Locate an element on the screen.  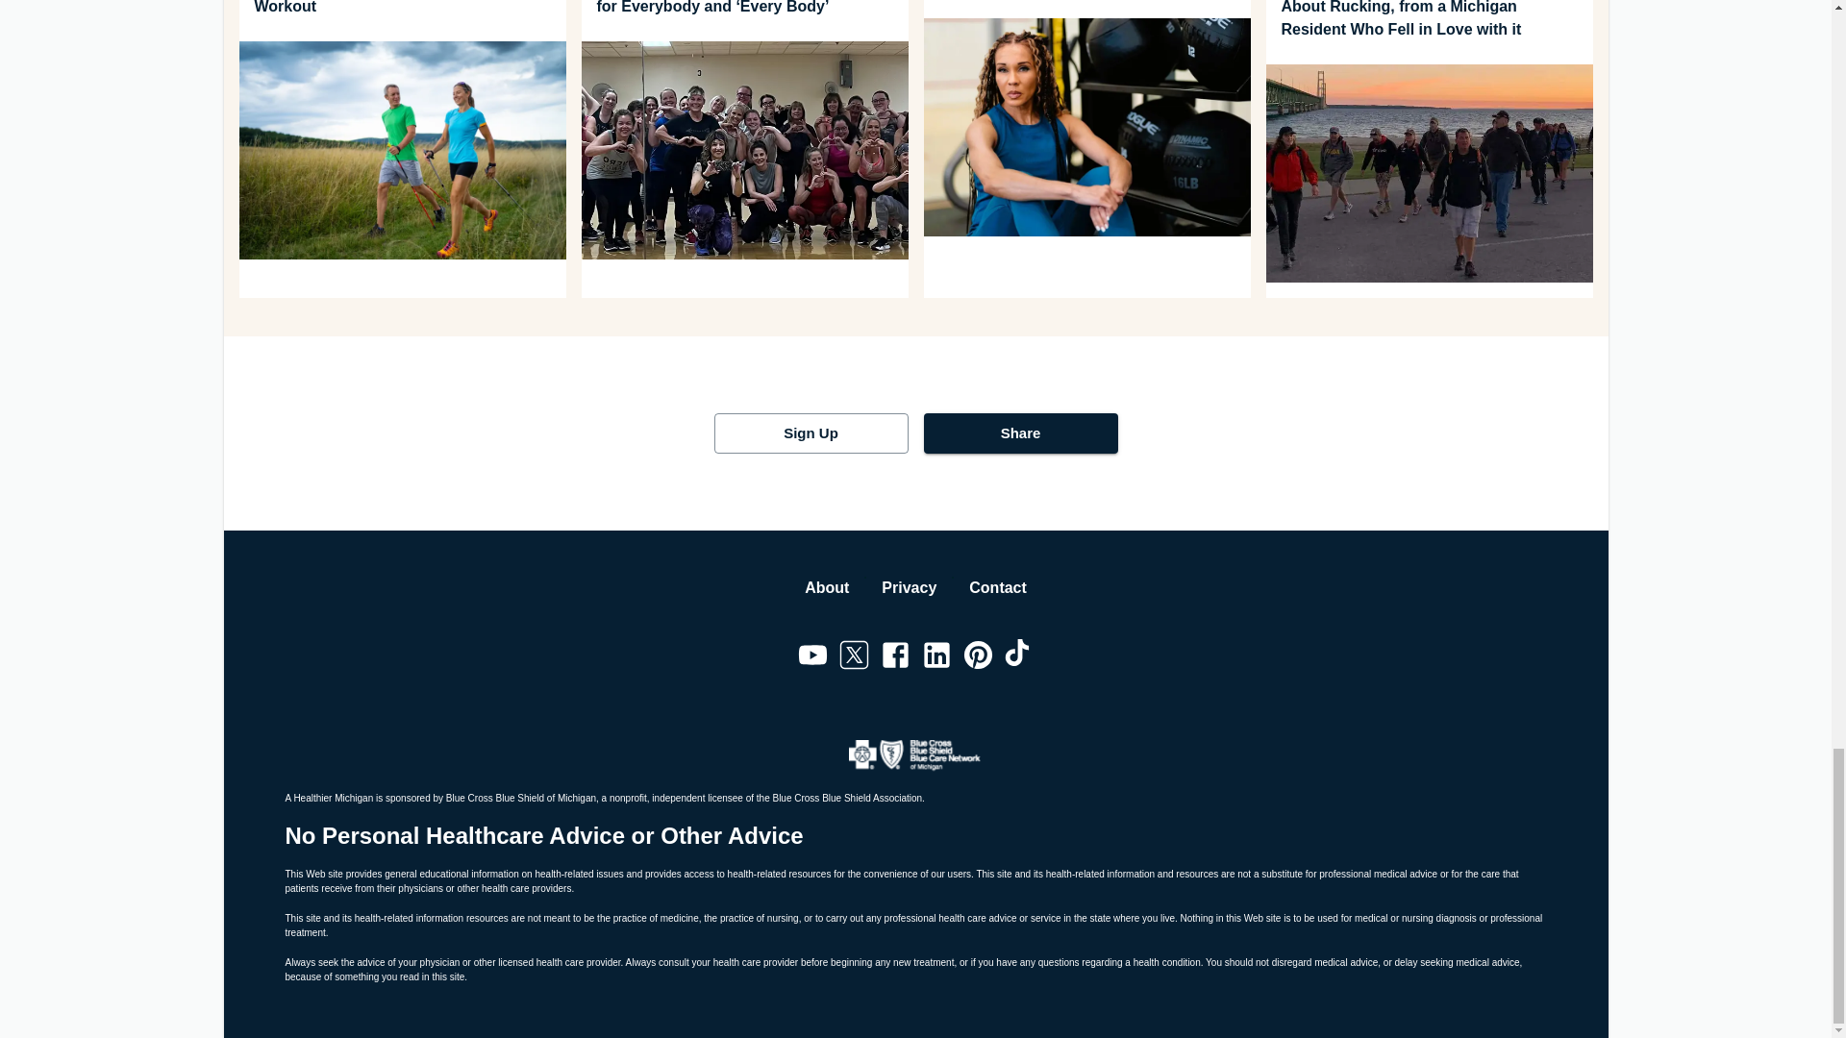
Nordic Walking Provides a Full-Body Workout is located at coordinates (401, 10).